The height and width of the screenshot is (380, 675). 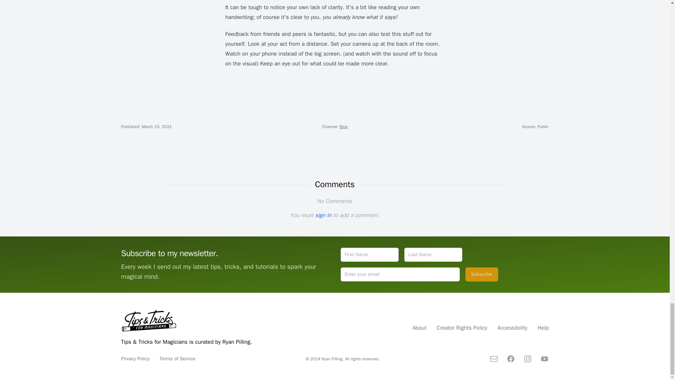 What do you see at coordinates (482, 274) in the screenshot?
I see `Subscribe` at bounding box center [482, 274].